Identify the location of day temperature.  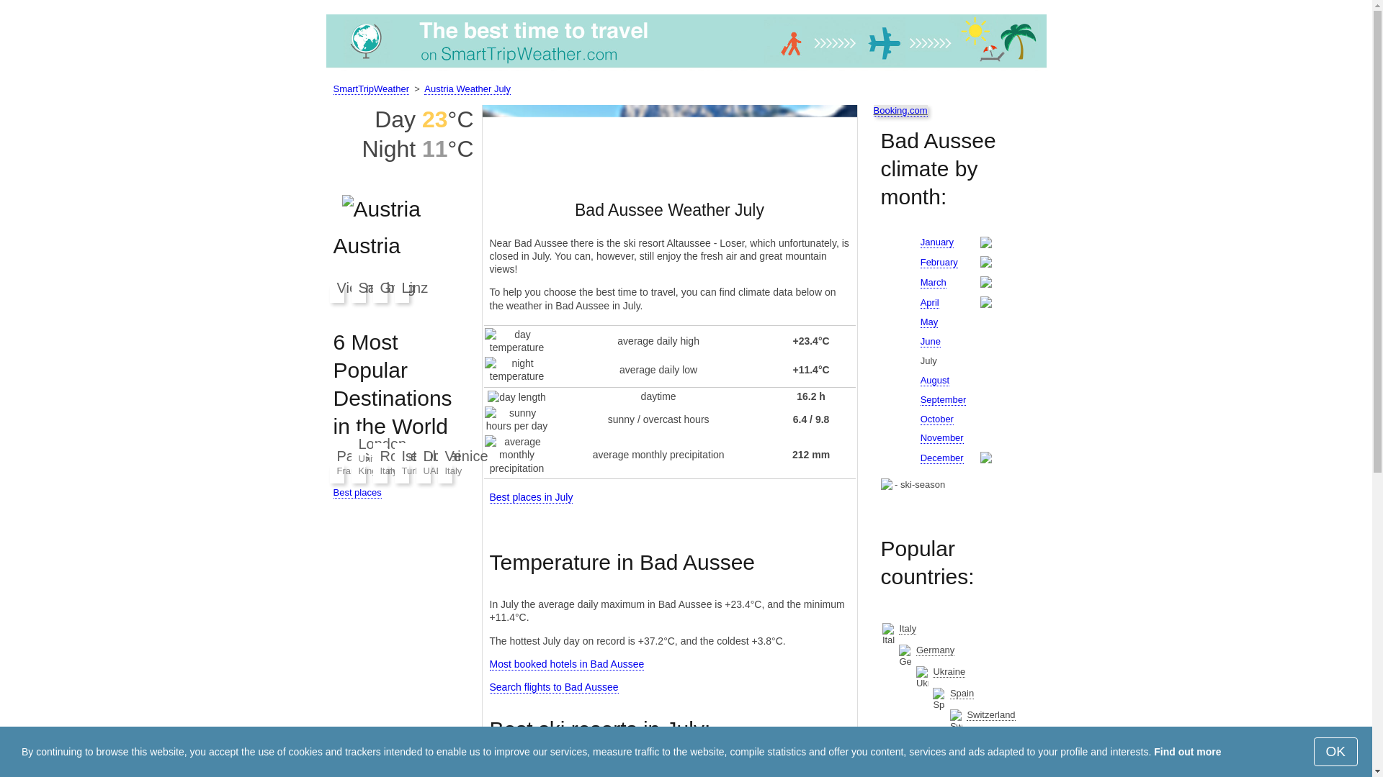
(516, 341).